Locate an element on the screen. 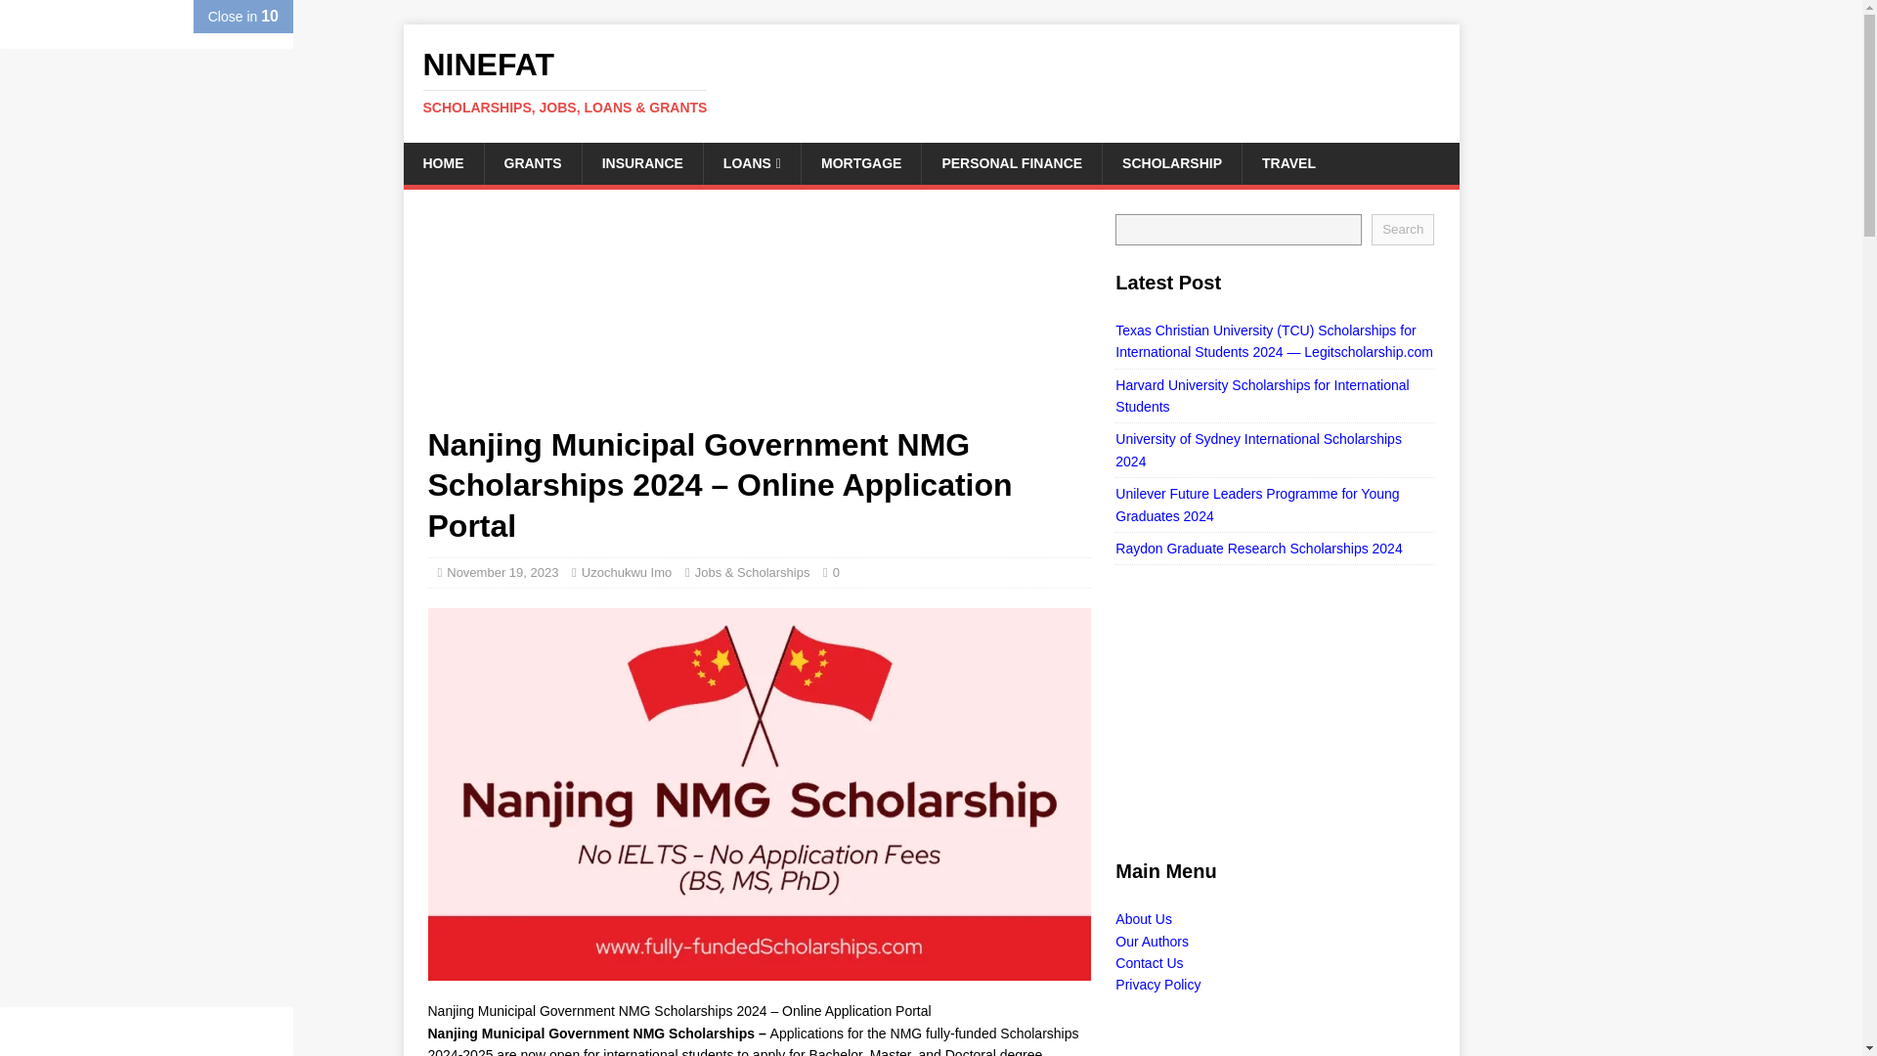  INSURANCE is located at coordinates (641, 162).